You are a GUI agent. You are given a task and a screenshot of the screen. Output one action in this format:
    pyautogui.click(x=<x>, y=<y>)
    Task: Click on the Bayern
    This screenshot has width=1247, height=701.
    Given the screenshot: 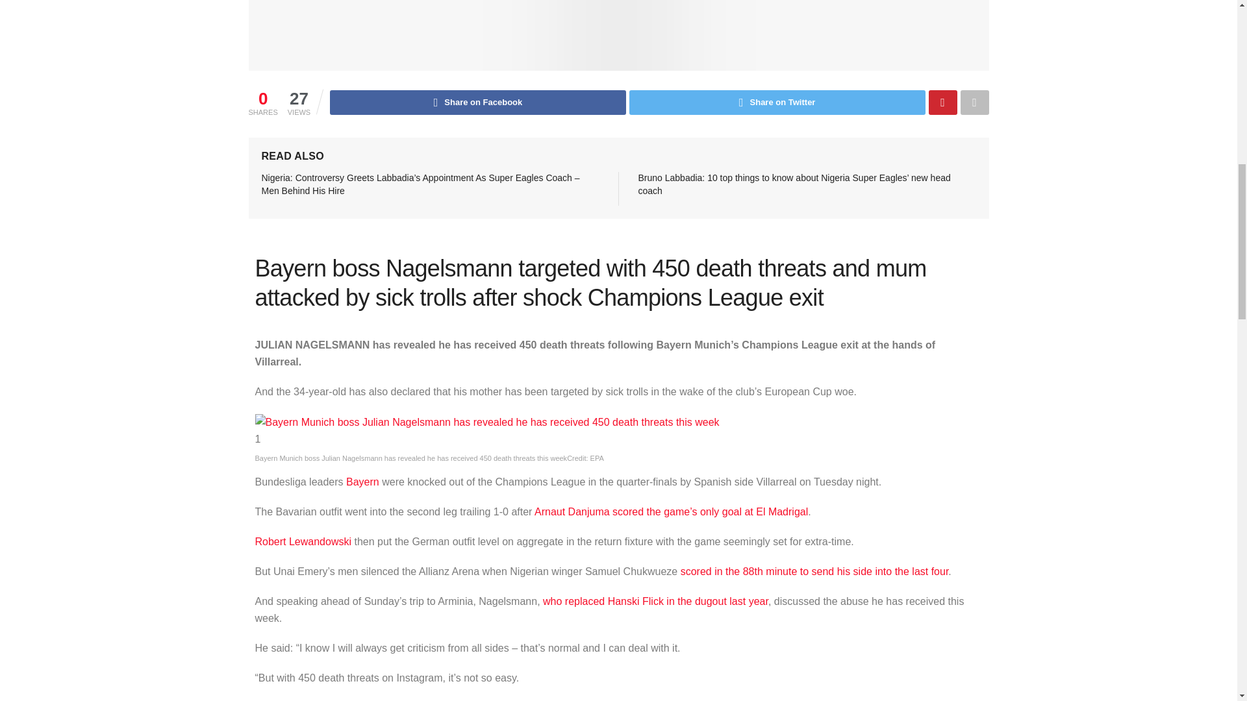 What is the action you would take?
    pyautogui.click(x=362, y=482)
    